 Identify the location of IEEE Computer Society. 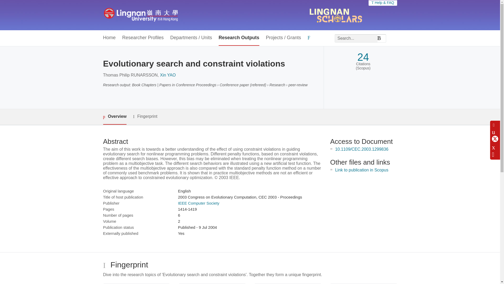
(198, 203).